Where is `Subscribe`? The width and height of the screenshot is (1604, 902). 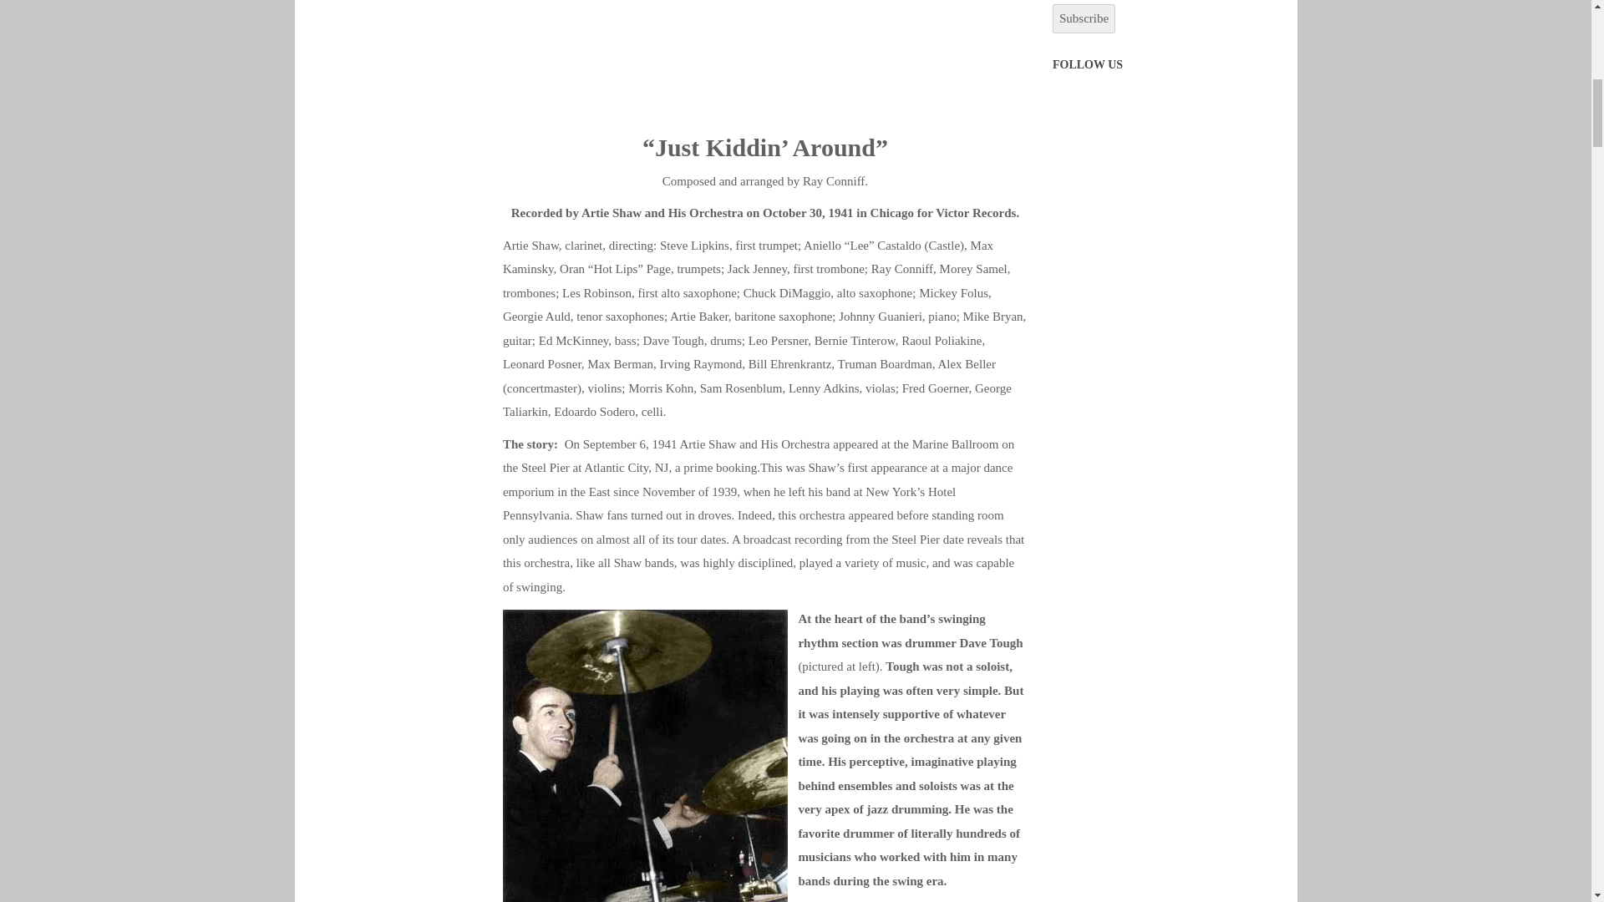 Subscribe is located at coordinates (1083, 18).